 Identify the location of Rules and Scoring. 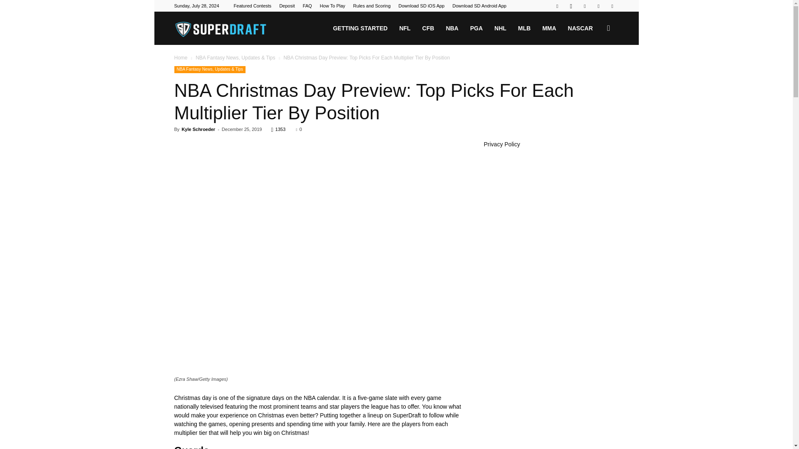
(372, 6).